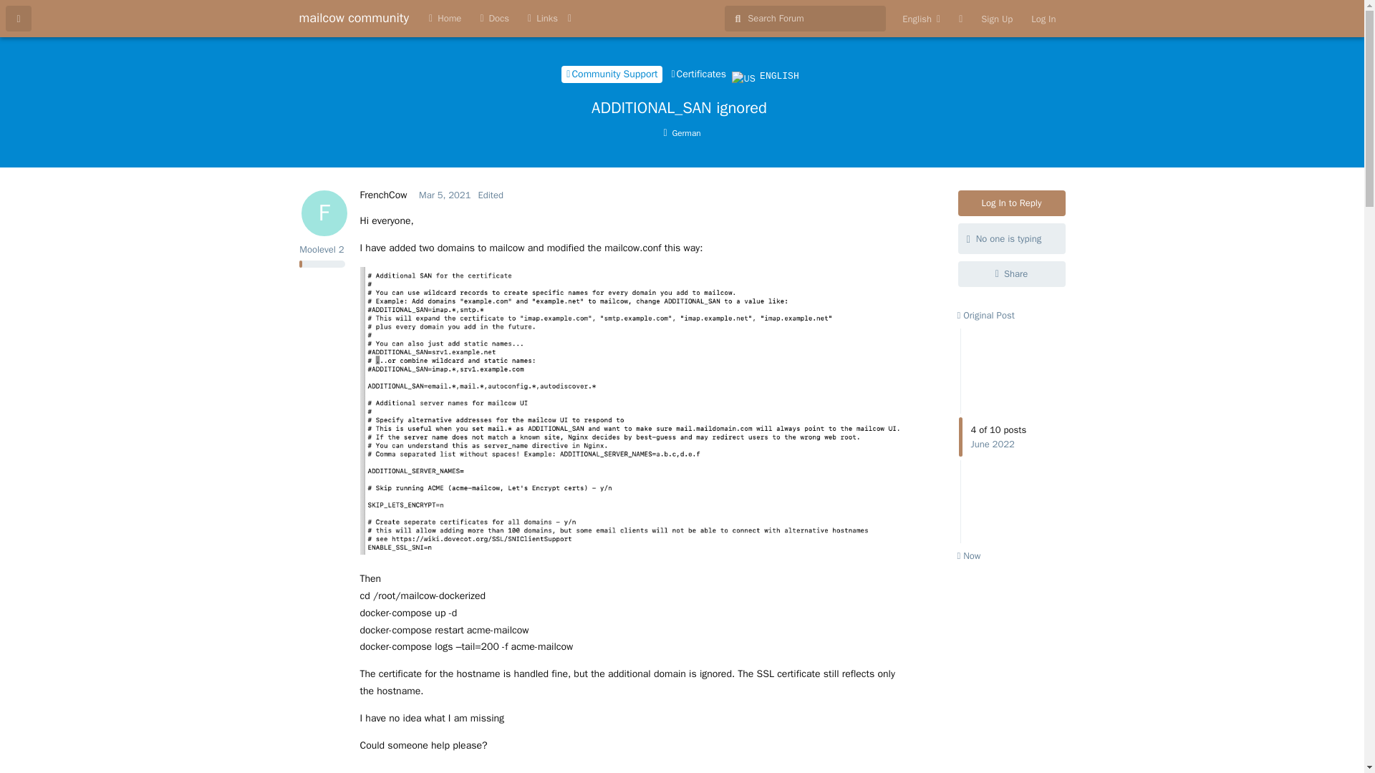  What do you see at coordinates (542, 19) in the screenshot?
I see `Links` at bounding box center [542, 19].